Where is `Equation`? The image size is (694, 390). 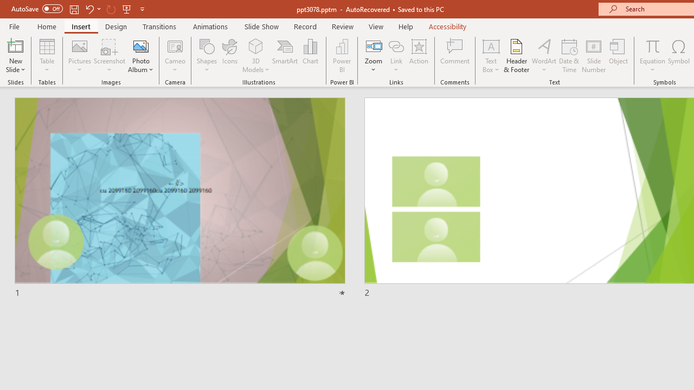 Equation is located at coordinates (653, 45).